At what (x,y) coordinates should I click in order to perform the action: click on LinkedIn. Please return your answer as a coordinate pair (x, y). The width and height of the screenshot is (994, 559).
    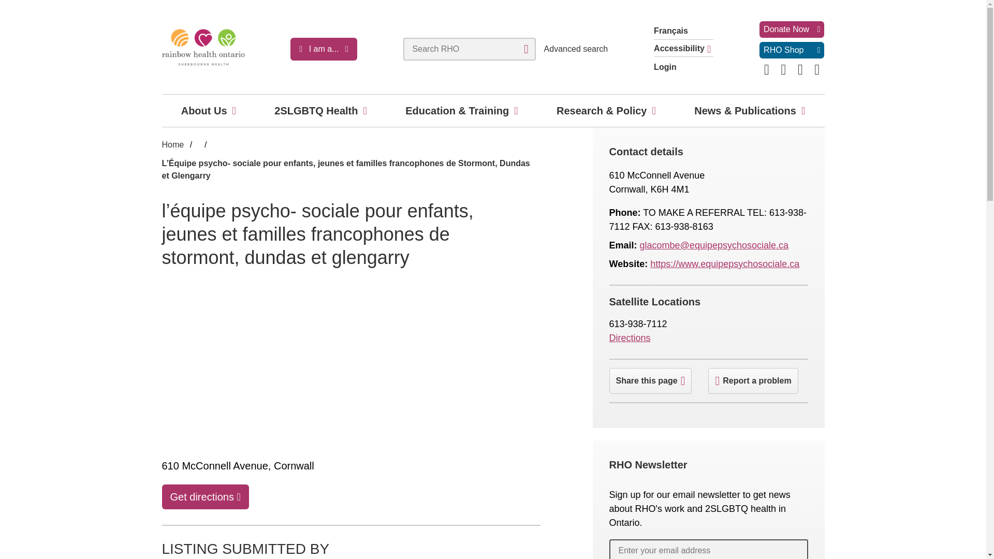
    Looking at the image, I should click on (784, 69).